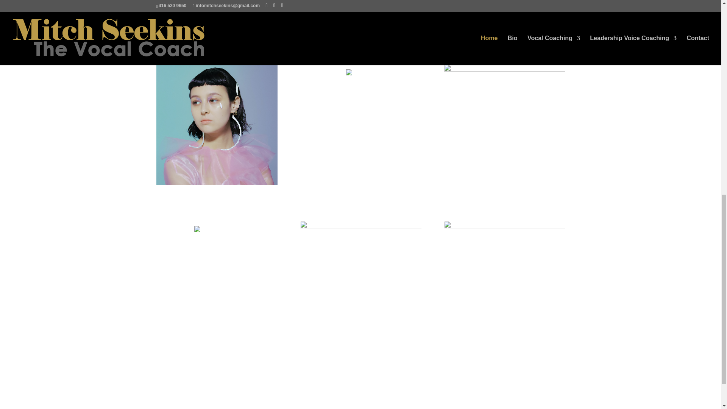 Image resolution: width=727 pixels, height=409 pixels. Describe the element at coordinates (198, 384) in the screenshot. I see `Follow on Facebook` at that location.